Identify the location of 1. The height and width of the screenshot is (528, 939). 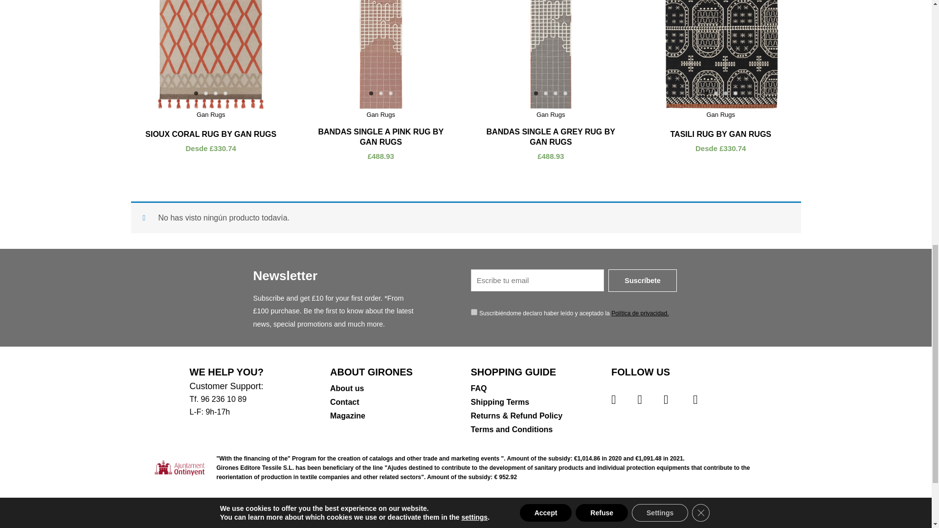
(473, 312).